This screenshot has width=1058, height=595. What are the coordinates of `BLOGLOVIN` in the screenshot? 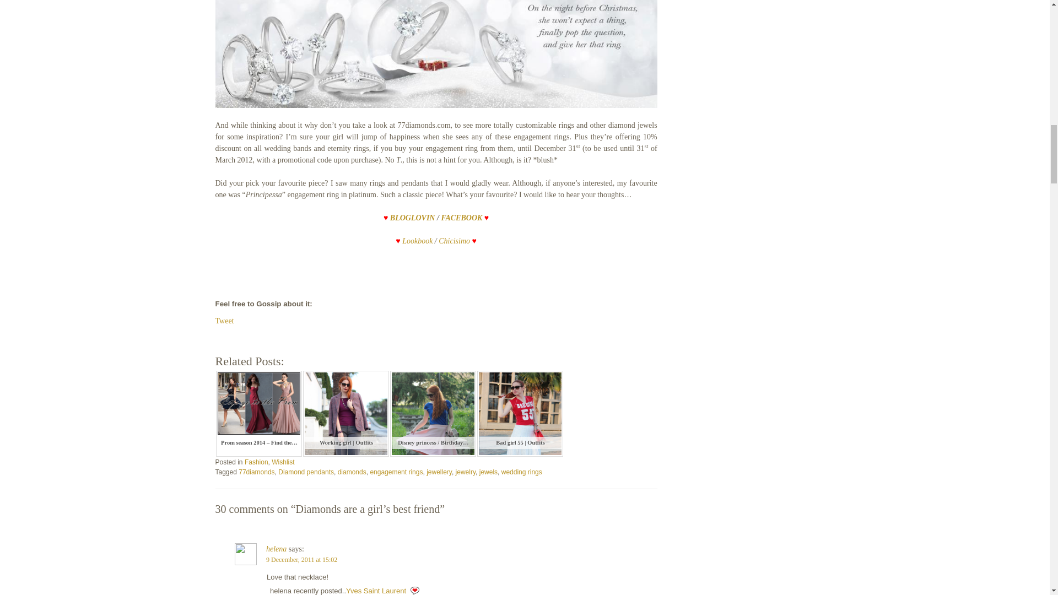 It's located at (412, 217).